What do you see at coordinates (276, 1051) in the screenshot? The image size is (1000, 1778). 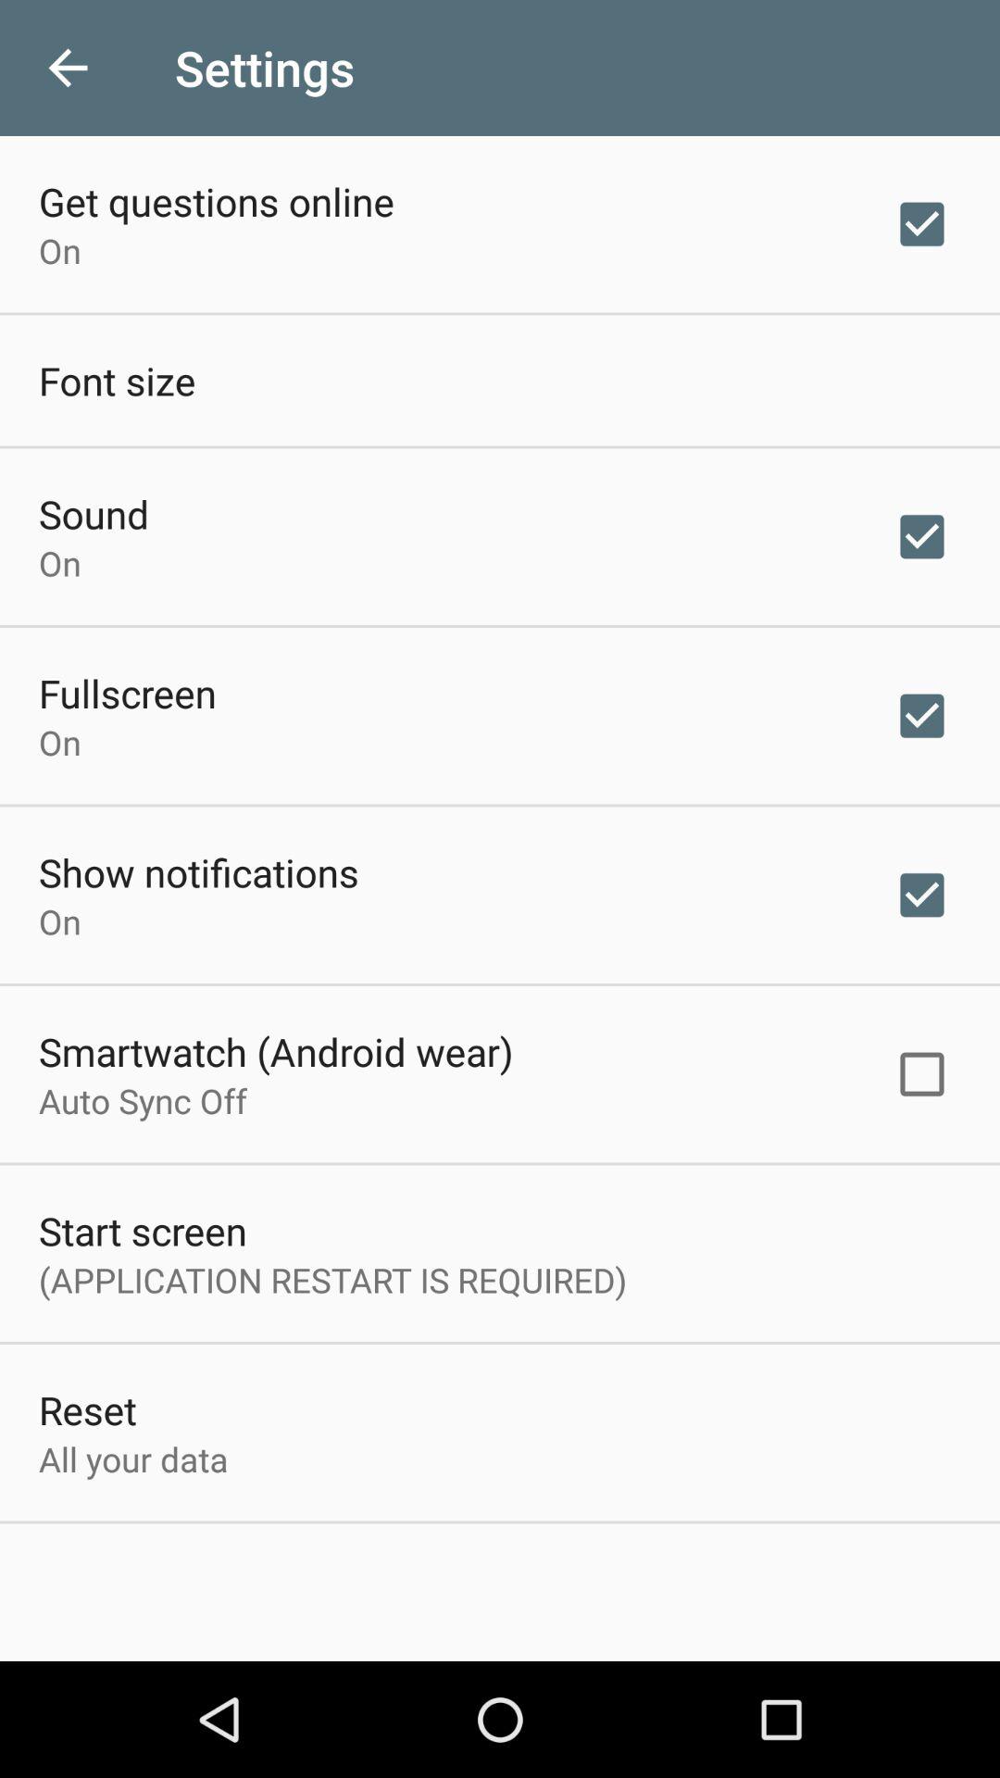 I see `tap smartwatch (android wear) icon` at bounding box center [276, 1051].